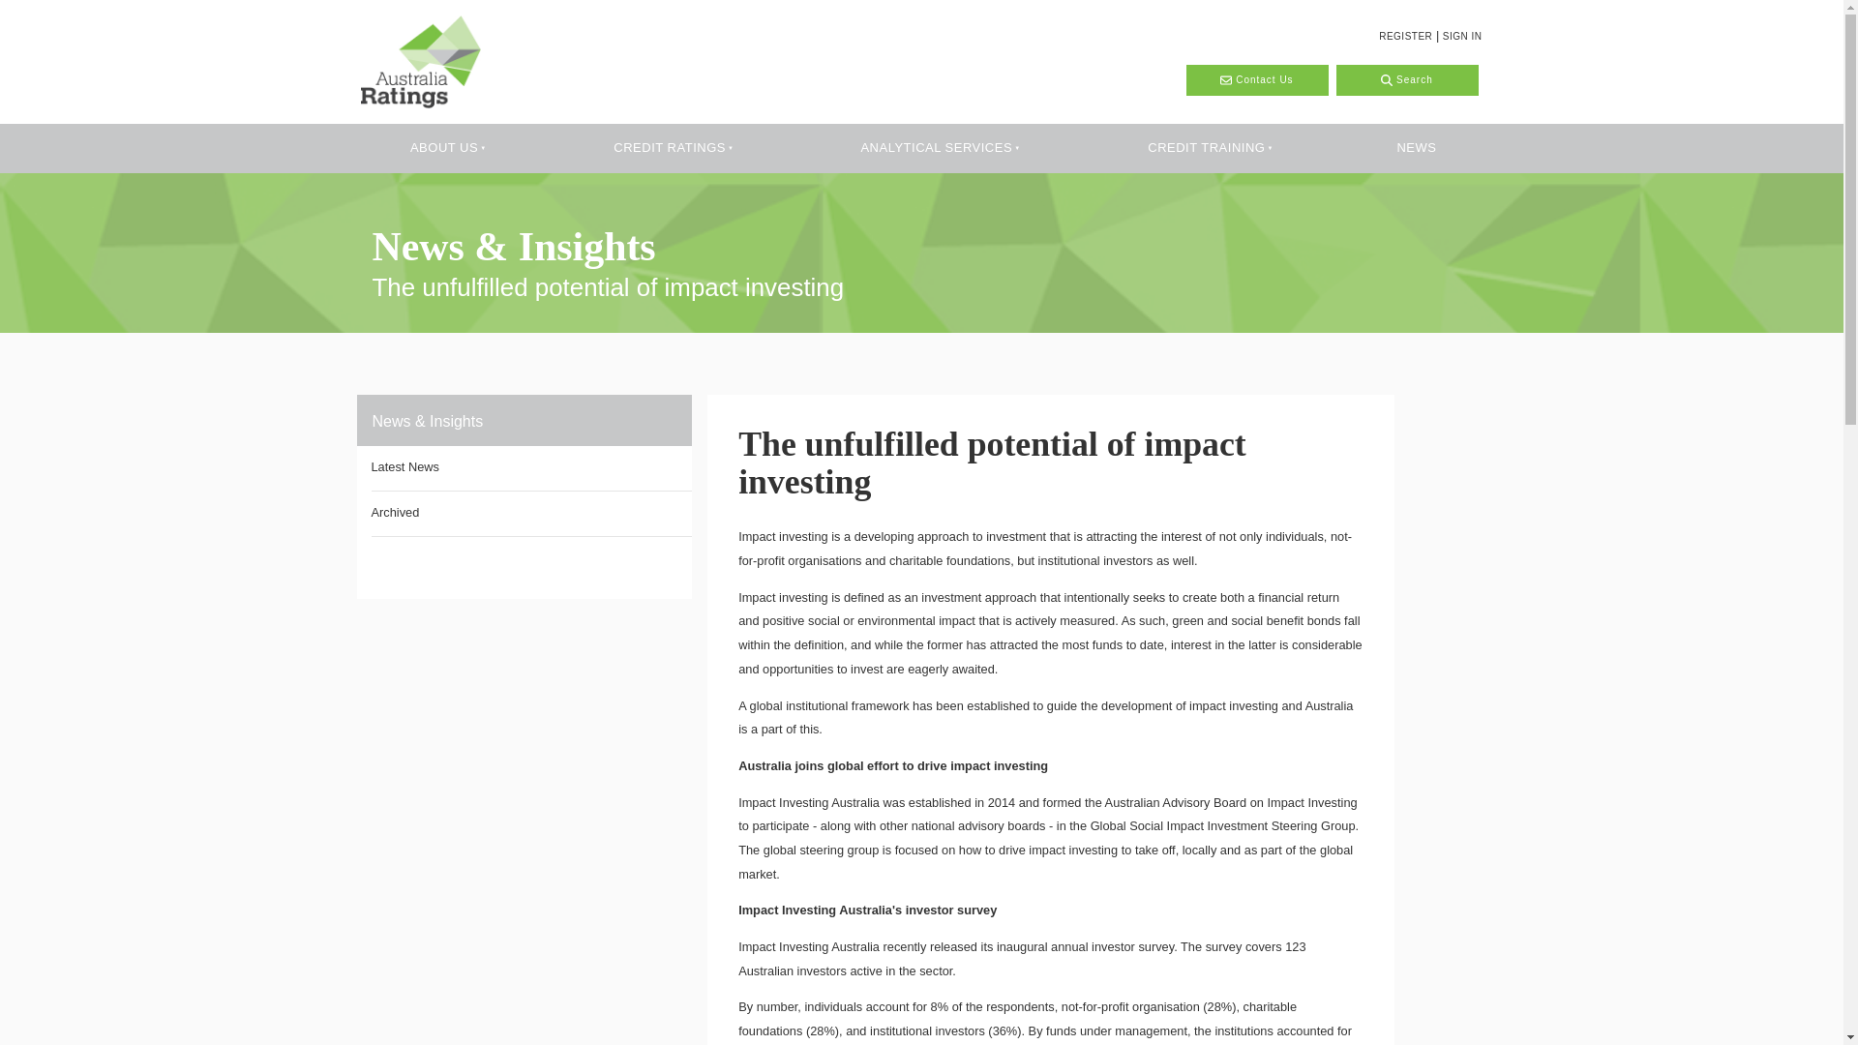 The image size is (1858, 1045). What do you see at coordinates (532, 513) in the screenshot?
I see `Archived` at bounding box center [532, 513].